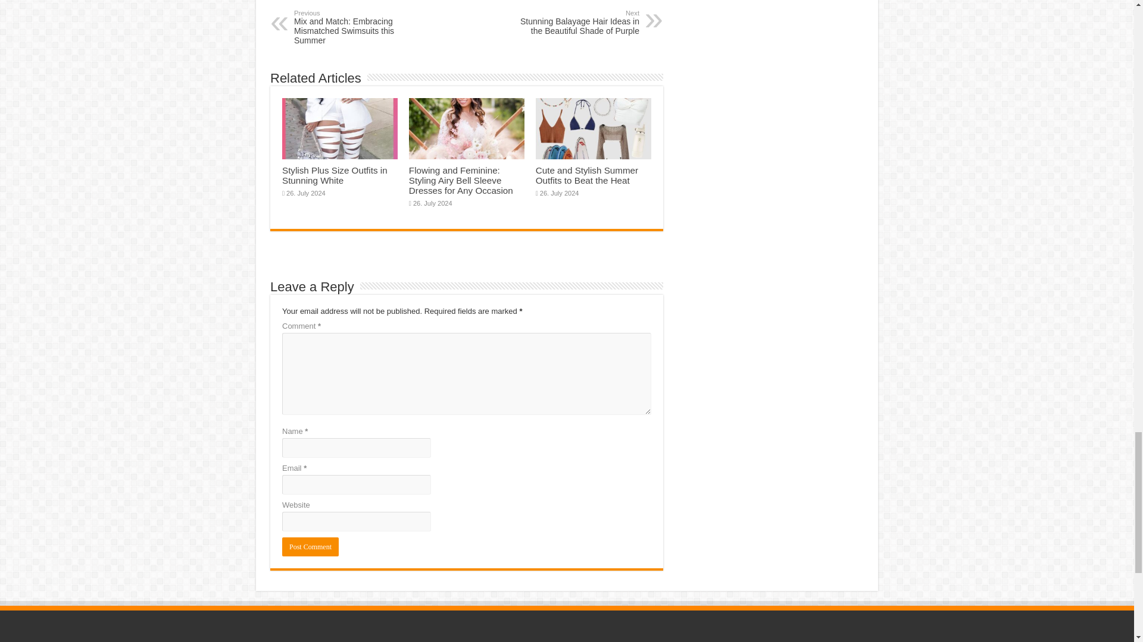 The height and width of the screenshot is (642, 1143). What do you see at coordinates (587, 175) in the screenshot?
I see `Cute and Stylish Summer Outfits to Beat the Heat` at bounding box center [587, 175].